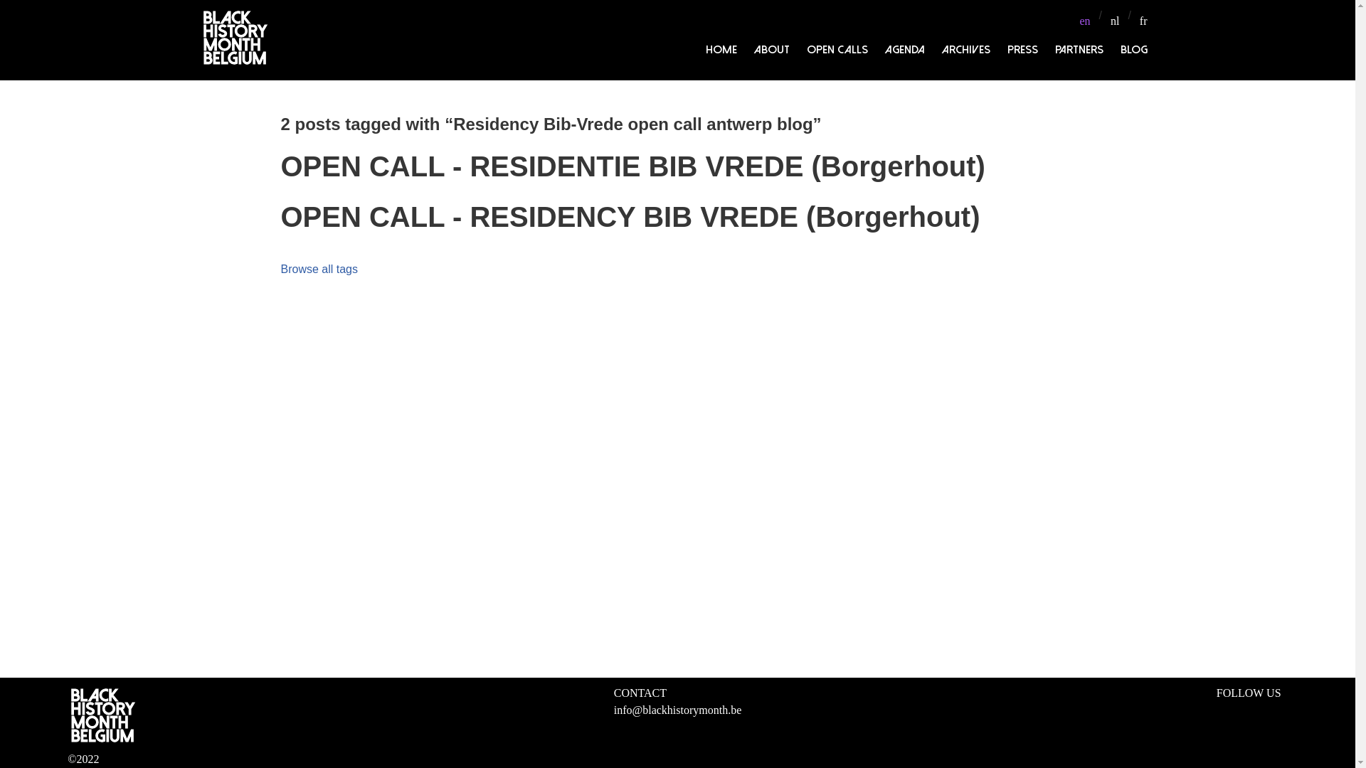 The image size is (1366, 768). What do you see at coordinates (1266, 709) in the screenshot?
I see `linkedin` at bounding box center [1266, 709].